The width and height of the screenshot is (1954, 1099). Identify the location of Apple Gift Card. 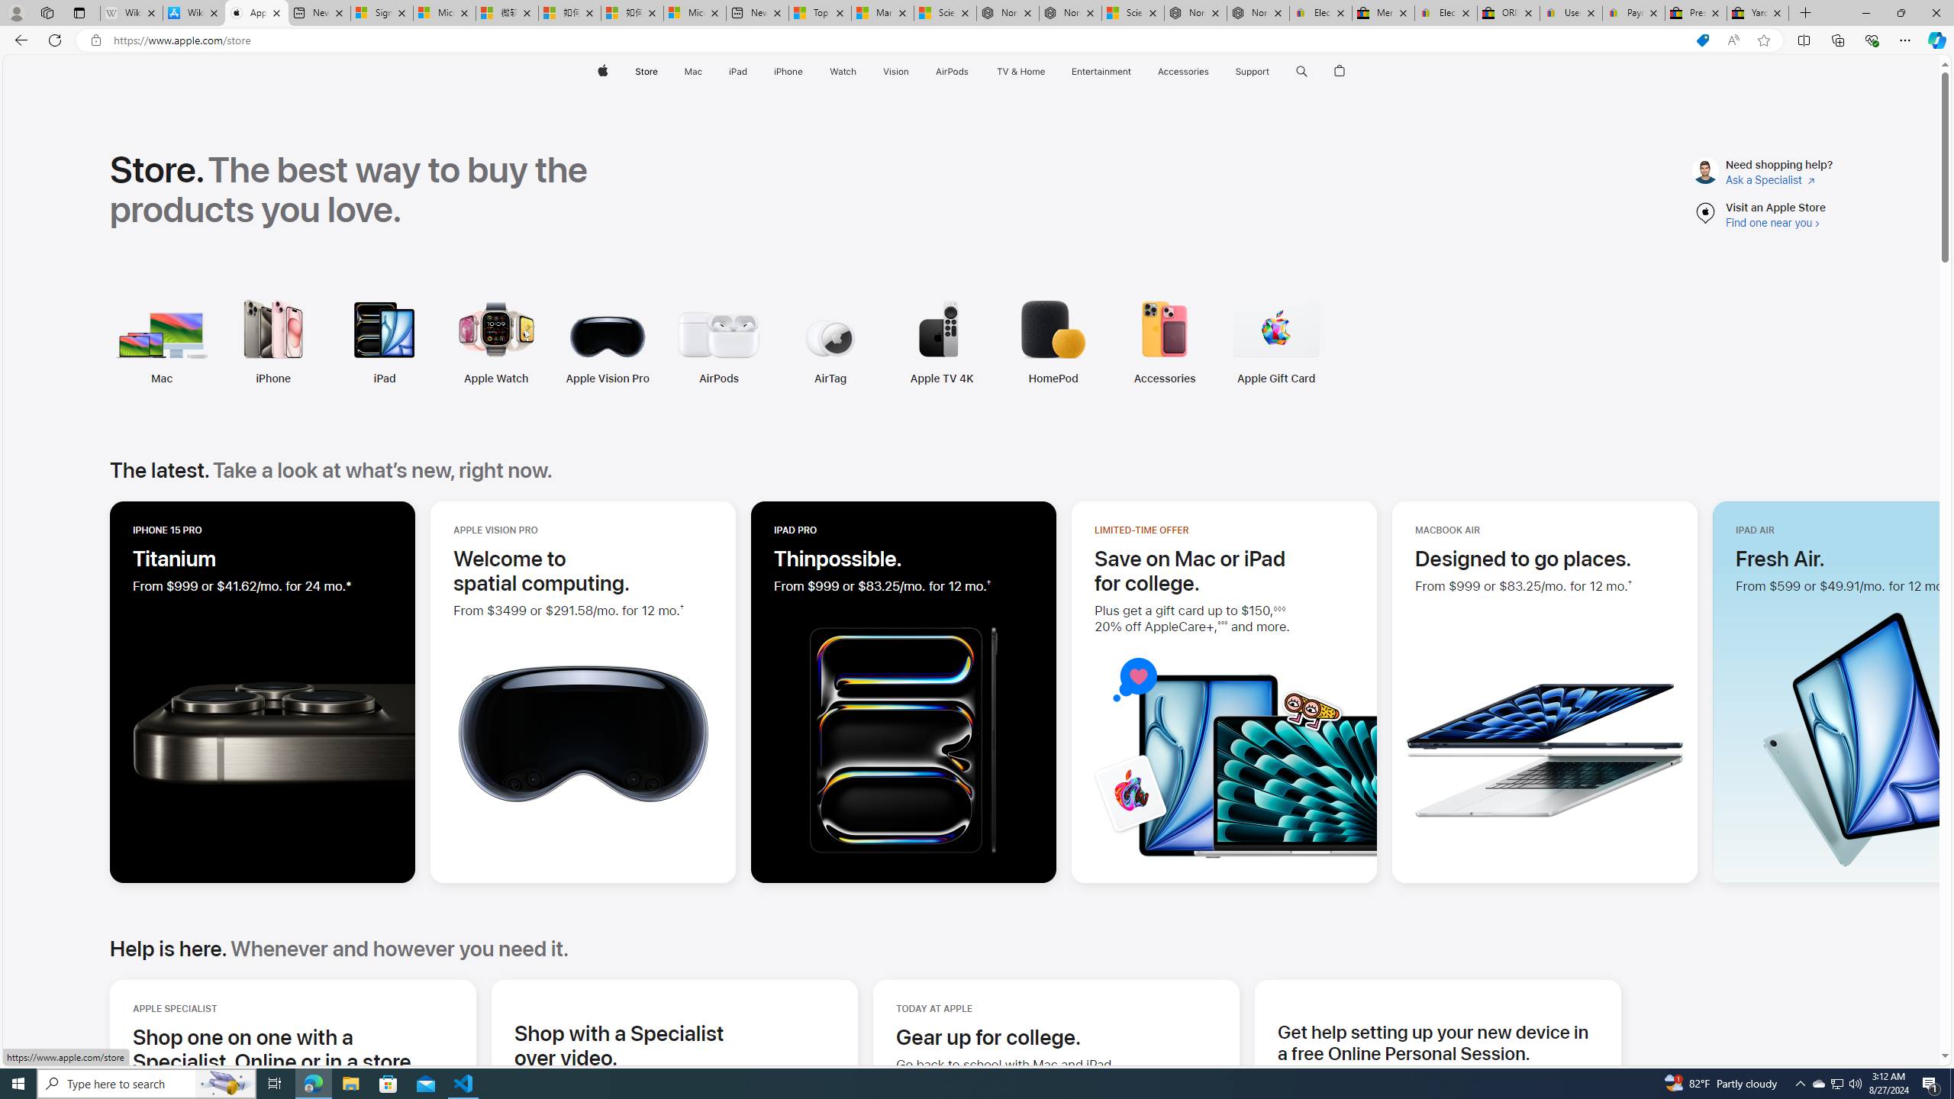
(1276, 379).